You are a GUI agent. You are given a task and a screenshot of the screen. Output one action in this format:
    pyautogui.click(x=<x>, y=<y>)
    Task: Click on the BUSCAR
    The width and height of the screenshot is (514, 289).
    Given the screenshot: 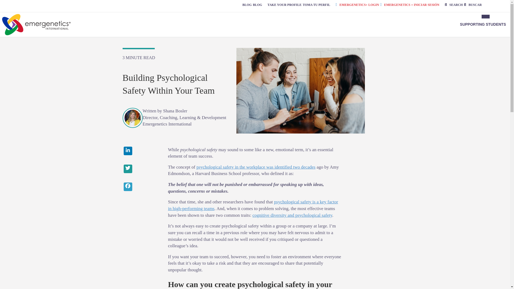 What is the action you would take?
    pyautogui.click(x=473, y=5)
    